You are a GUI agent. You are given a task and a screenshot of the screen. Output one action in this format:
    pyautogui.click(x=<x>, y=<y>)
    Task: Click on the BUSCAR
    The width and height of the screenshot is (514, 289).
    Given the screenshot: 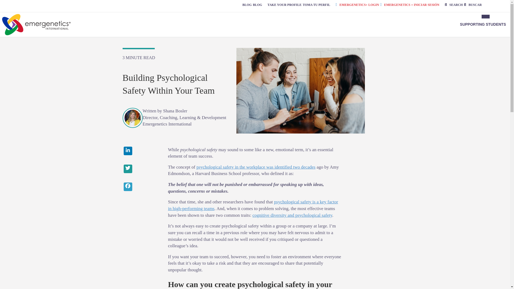 What is the action you would take?
    pyautogui.click(x=473, y=5)
    